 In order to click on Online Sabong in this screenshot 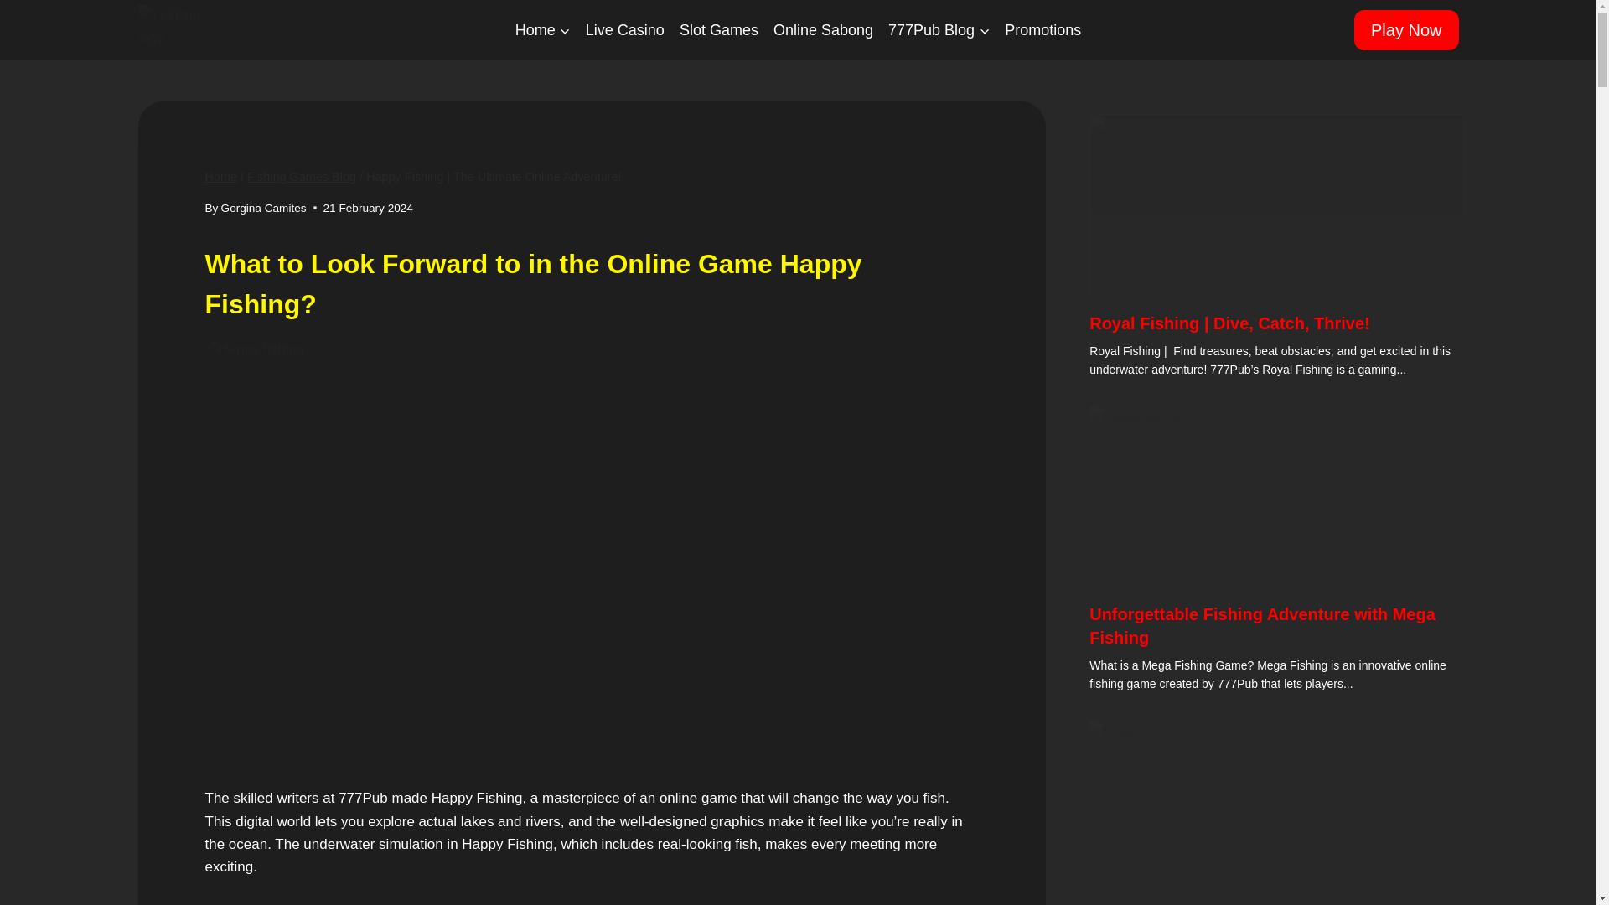, I will do `click(823, 30)`.